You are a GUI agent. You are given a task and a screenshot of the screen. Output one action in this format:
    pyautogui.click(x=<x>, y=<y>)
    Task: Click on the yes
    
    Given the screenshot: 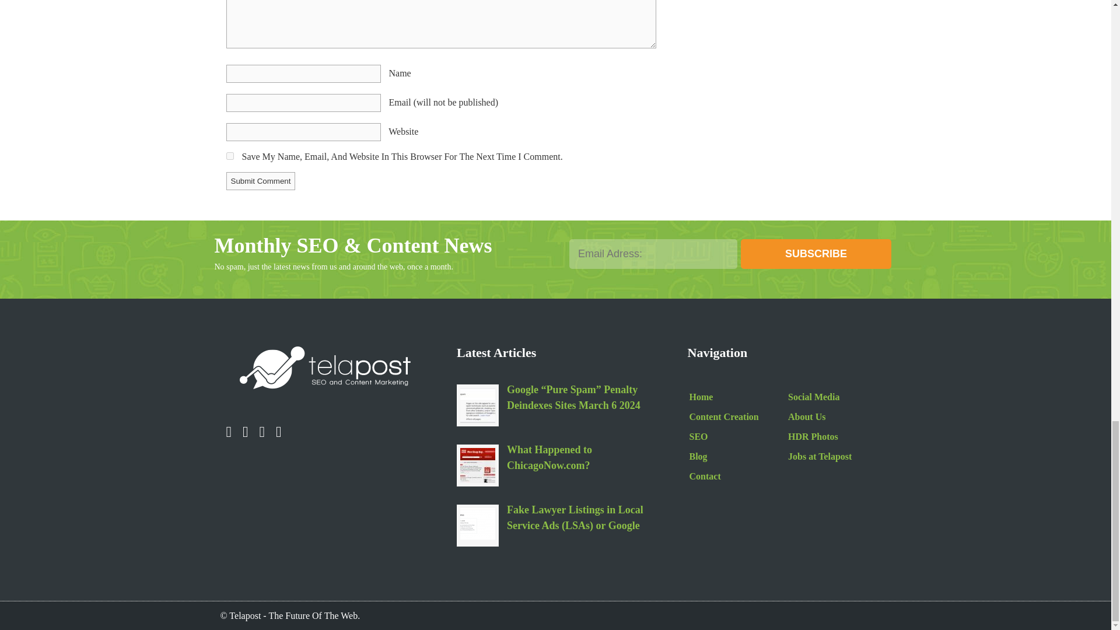 What is the action you would take?
    pyautogui.click(x=230, y=156)
    